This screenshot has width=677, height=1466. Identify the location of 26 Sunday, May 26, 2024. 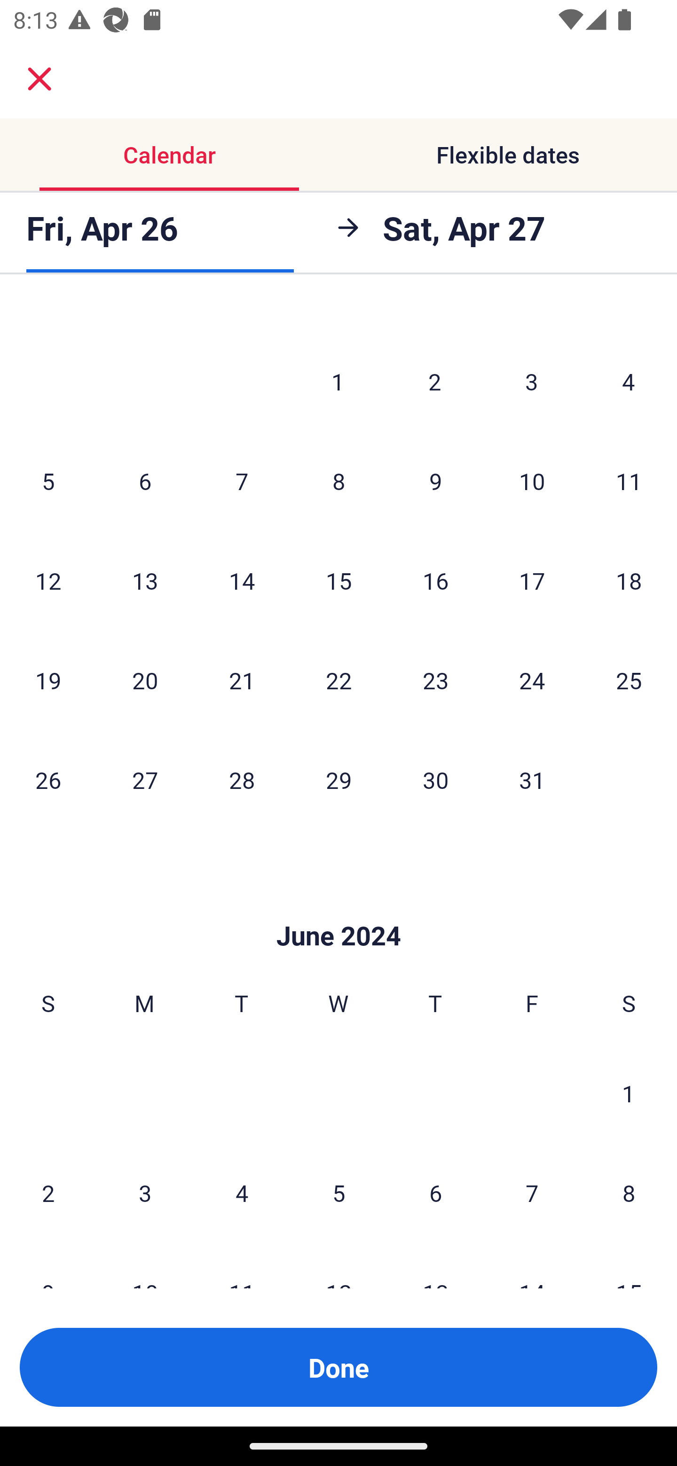
(48, 780).